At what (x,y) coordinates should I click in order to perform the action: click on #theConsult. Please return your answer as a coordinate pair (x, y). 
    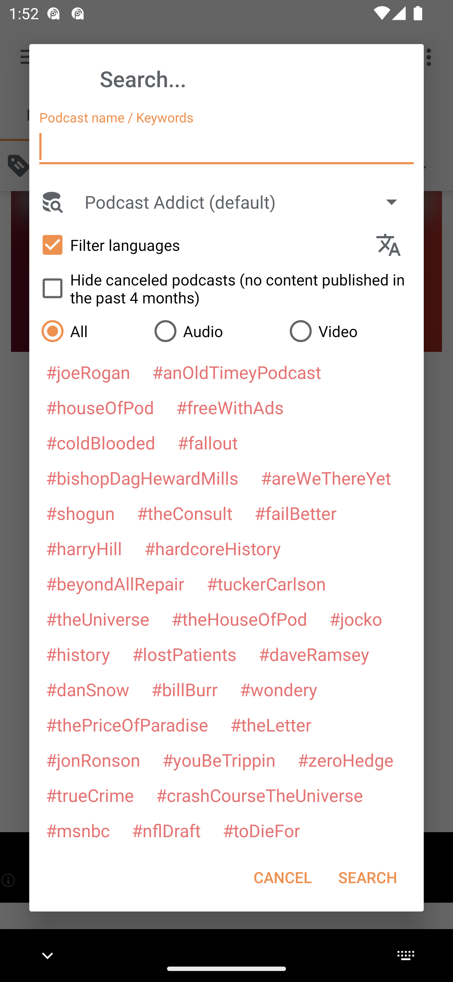
    Looking at the image, I should click on (184, 513).